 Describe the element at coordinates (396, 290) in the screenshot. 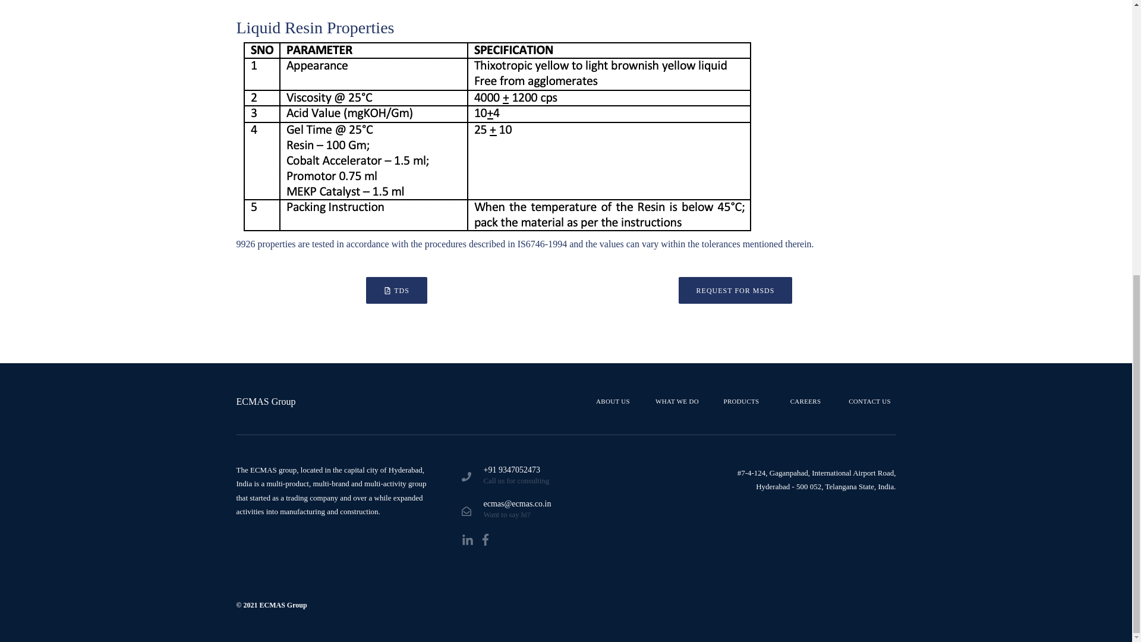

I see `TDS` at that location.